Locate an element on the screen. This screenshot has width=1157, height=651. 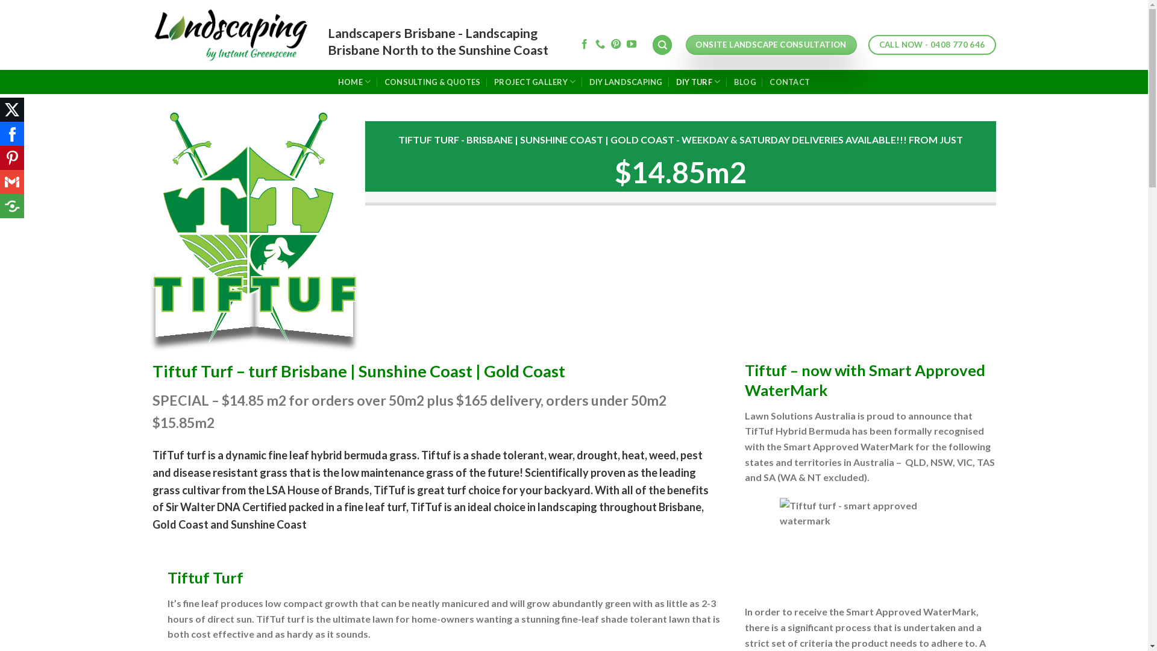
BLOG is located at coordinates (745, 82).